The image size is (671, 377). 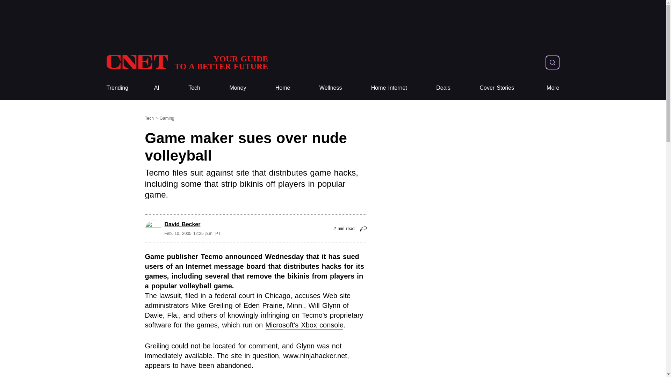 I want to click on Tech, so click(x=194, y=88).